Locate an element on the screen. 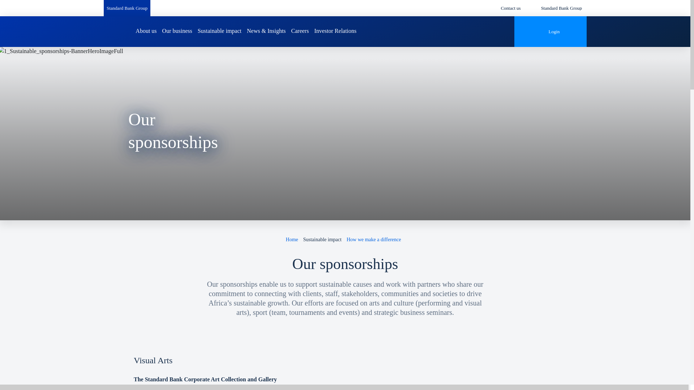  Sustainable impact is located at coordinates (220, 31).